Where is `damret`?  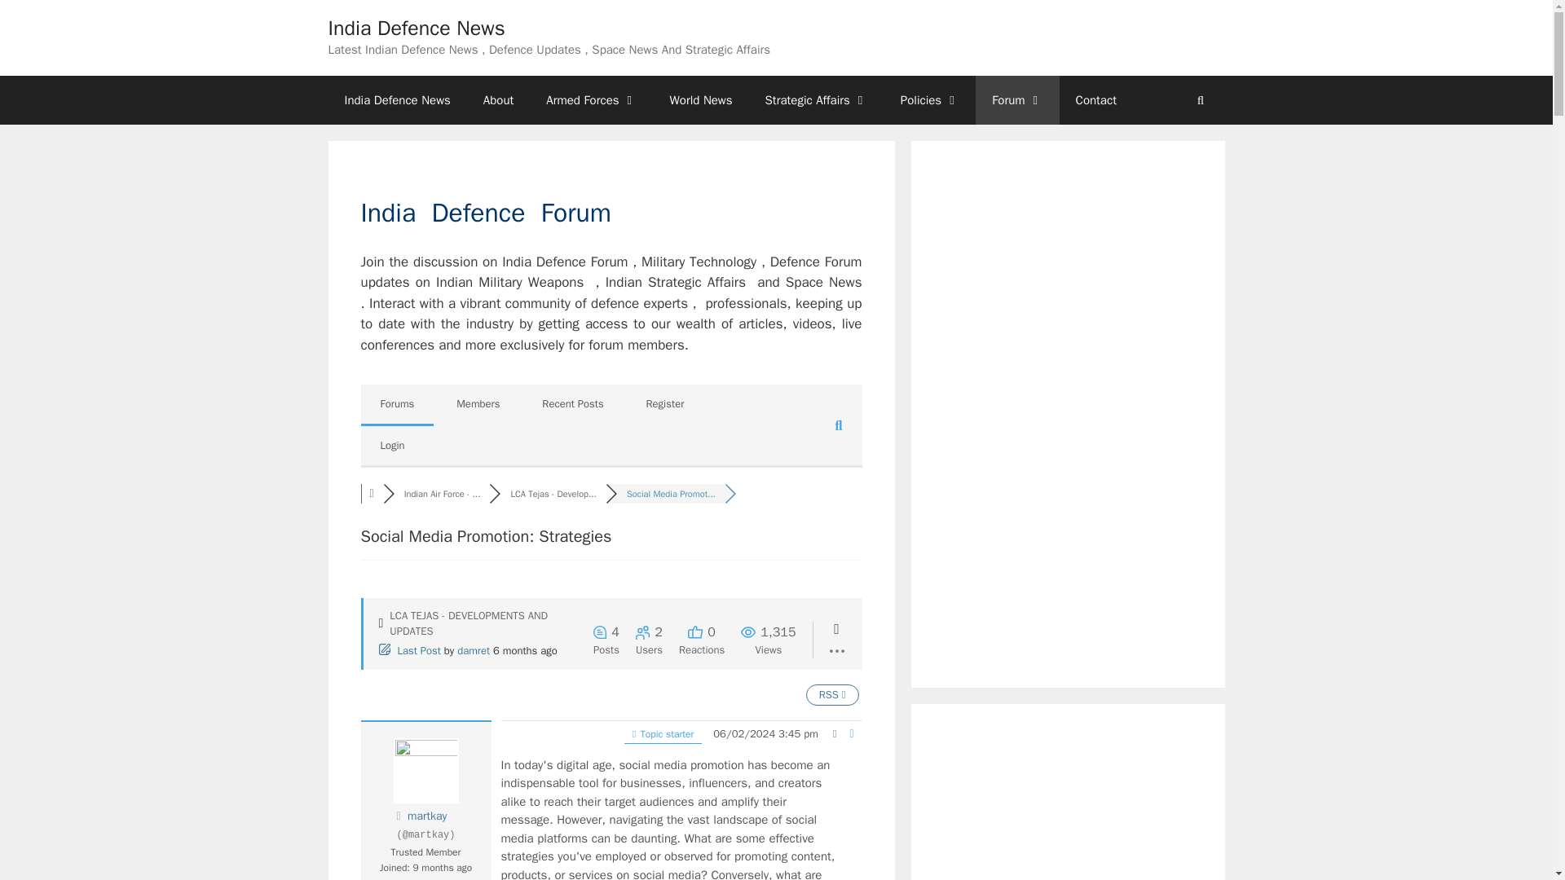 damret is located at coordinates (473, 650).